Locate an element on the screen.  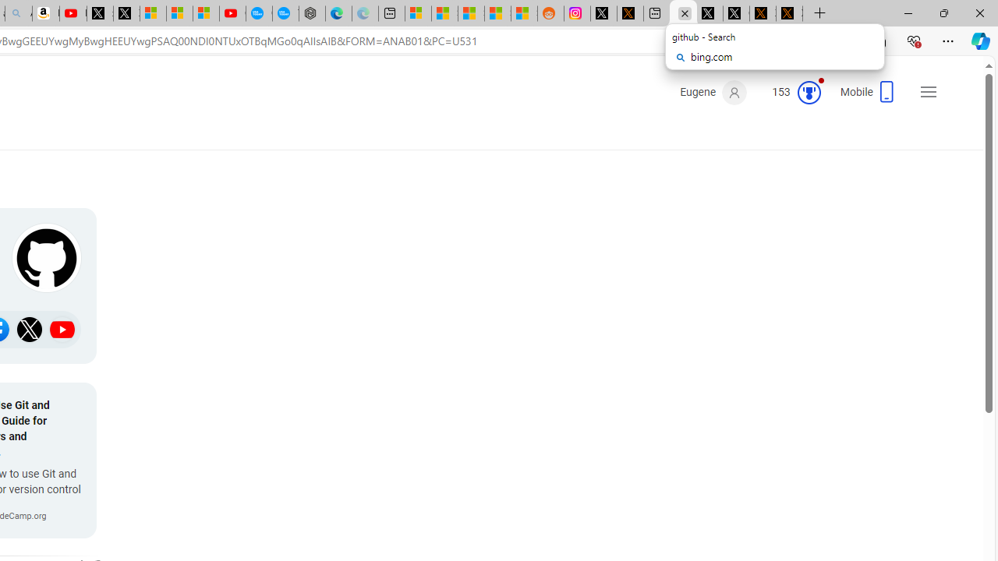
Mobile is located at coordinates (869, 97).